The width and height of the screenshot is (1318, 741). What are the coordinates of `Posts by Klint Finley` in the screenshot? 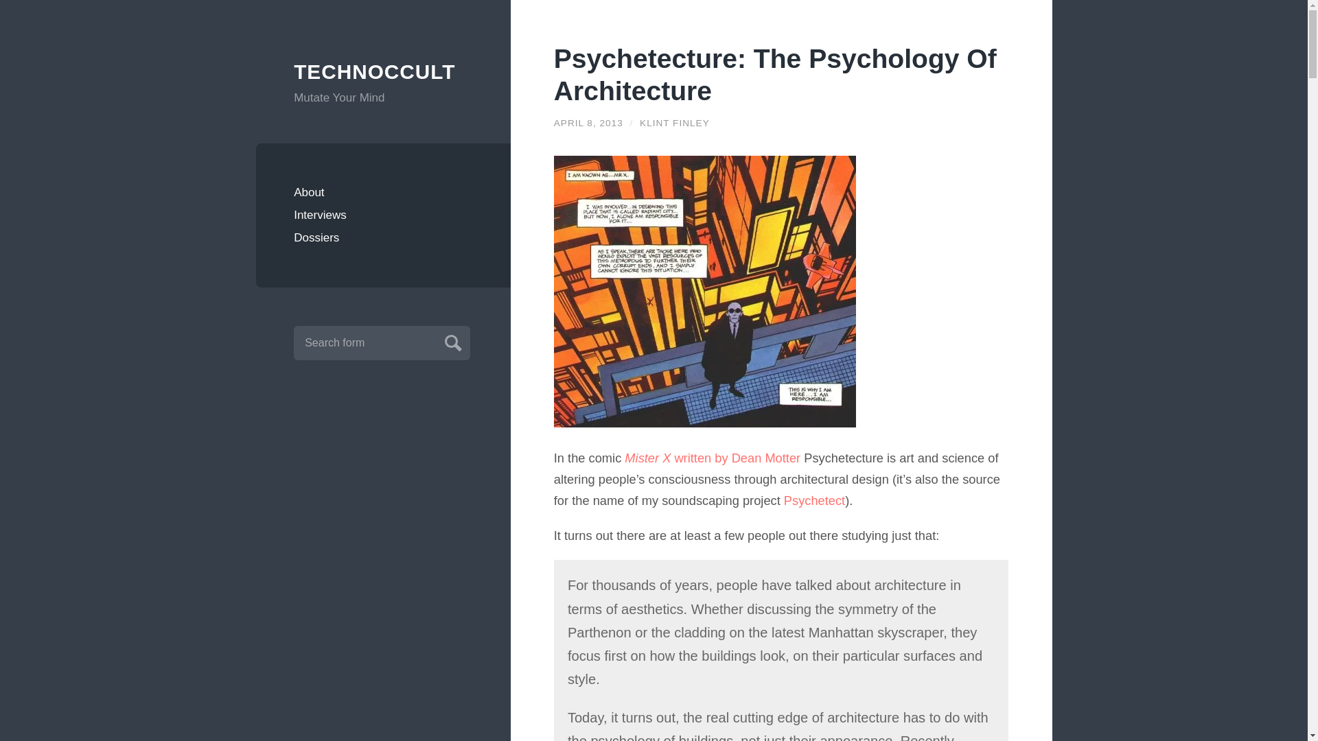 It's located at (674, 122).